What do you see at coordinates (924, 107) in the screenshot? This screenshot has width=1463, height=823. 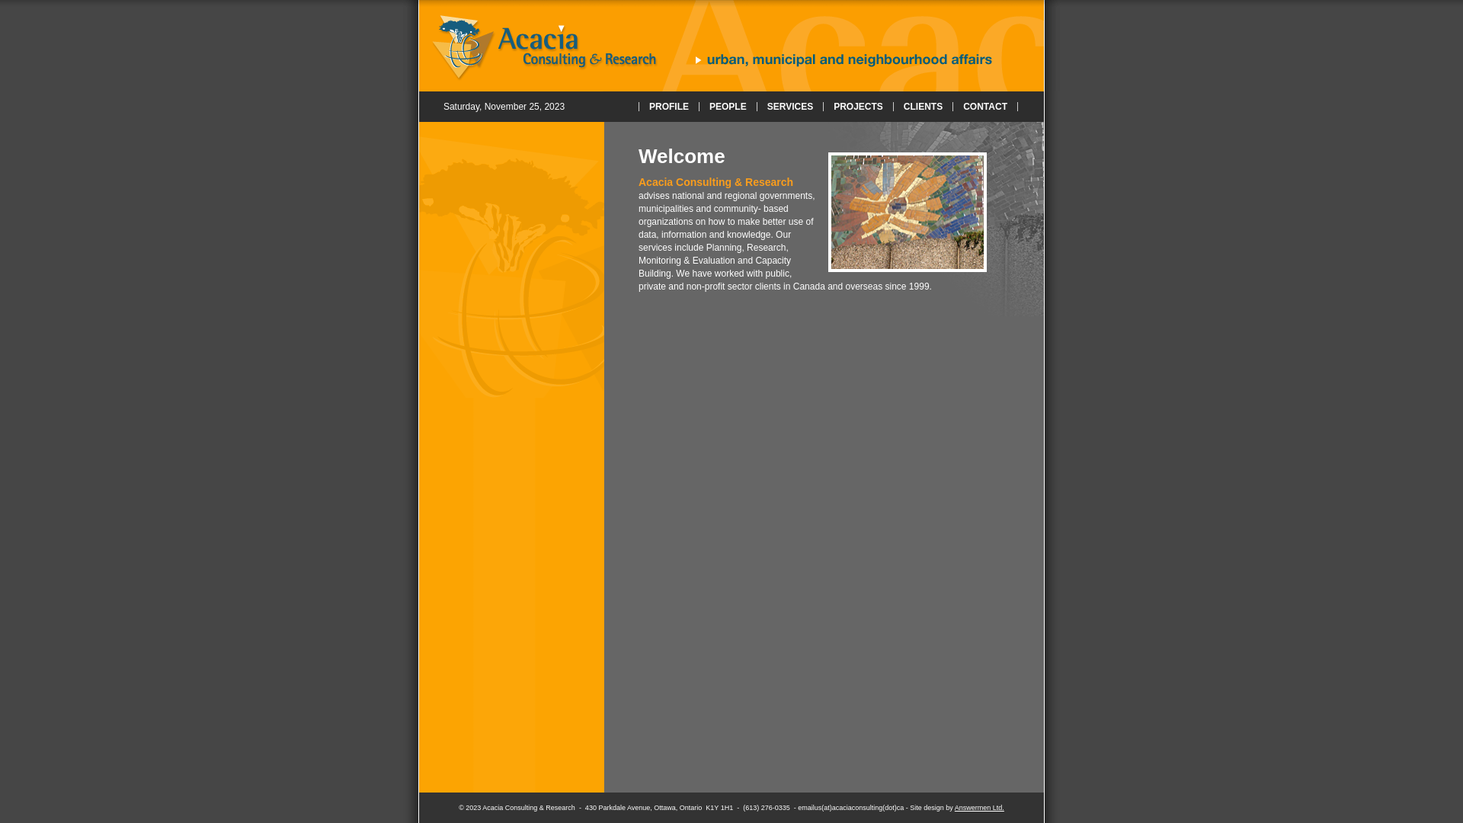 I see `CLIENTS` at bounding box center [924, 107].